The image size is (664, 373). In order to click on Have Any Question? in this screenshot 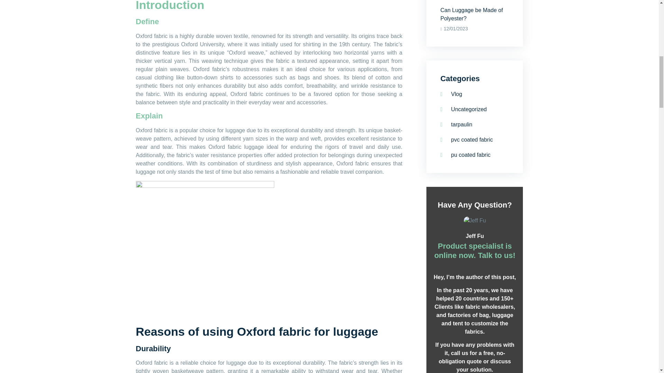, I will do `click(474, 78)`.